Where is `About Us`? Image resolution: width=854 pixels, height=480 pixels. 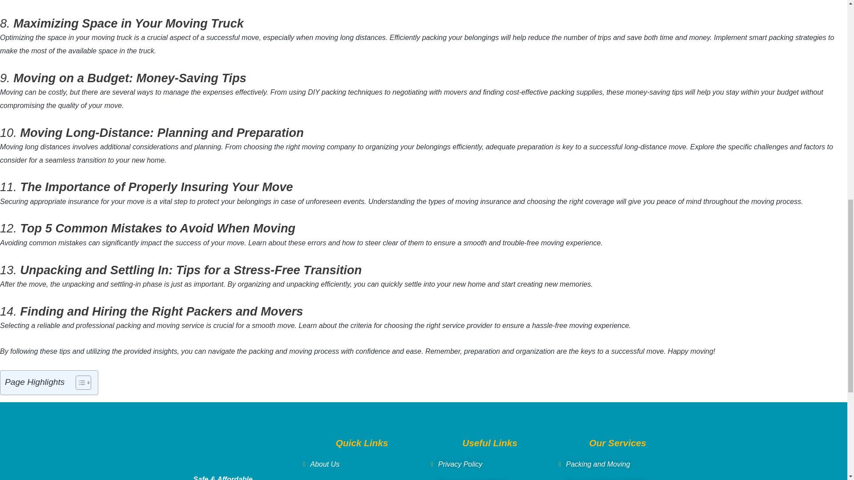
About Us is located at coordinates (362, 464).